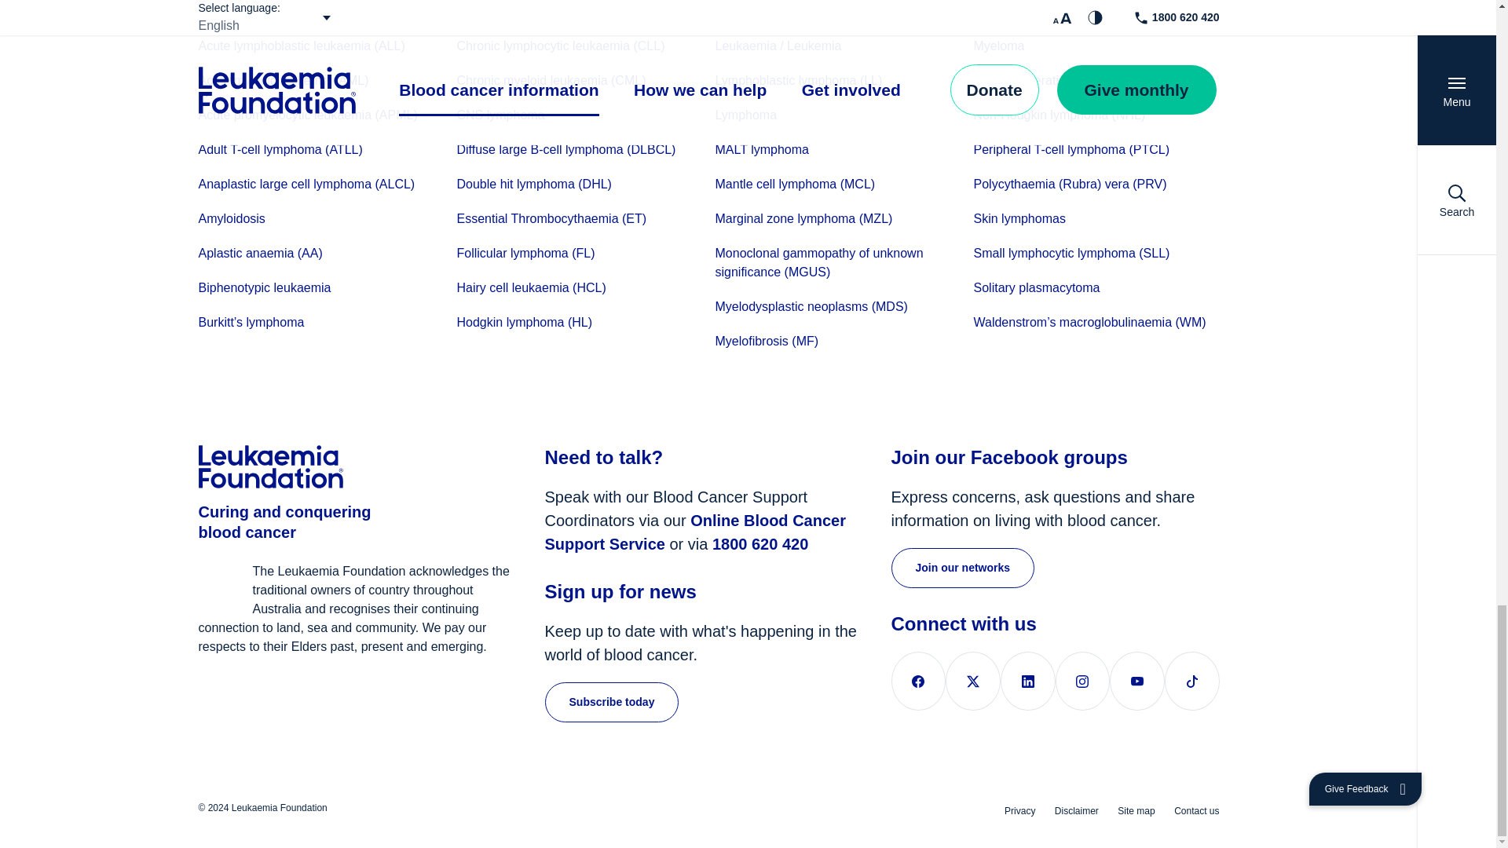  Describe the element at coordinates (355, 470) in the screenshot. I see `Leukaemia Foundation - ` at that location.